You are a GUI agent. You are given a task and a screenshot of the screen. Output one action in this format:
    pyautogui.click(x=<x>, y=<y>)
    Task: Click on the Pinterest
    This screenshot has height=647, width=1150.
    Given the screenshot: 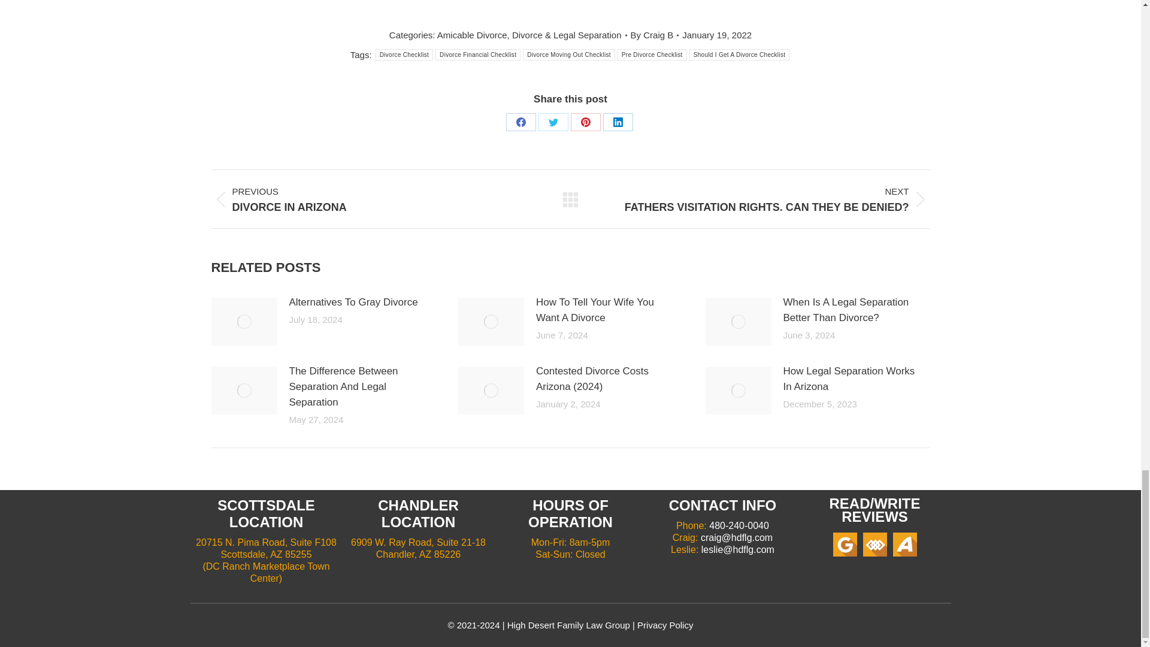 What is the action you would take?
    pyautogui.click(x=585, y=122)
    